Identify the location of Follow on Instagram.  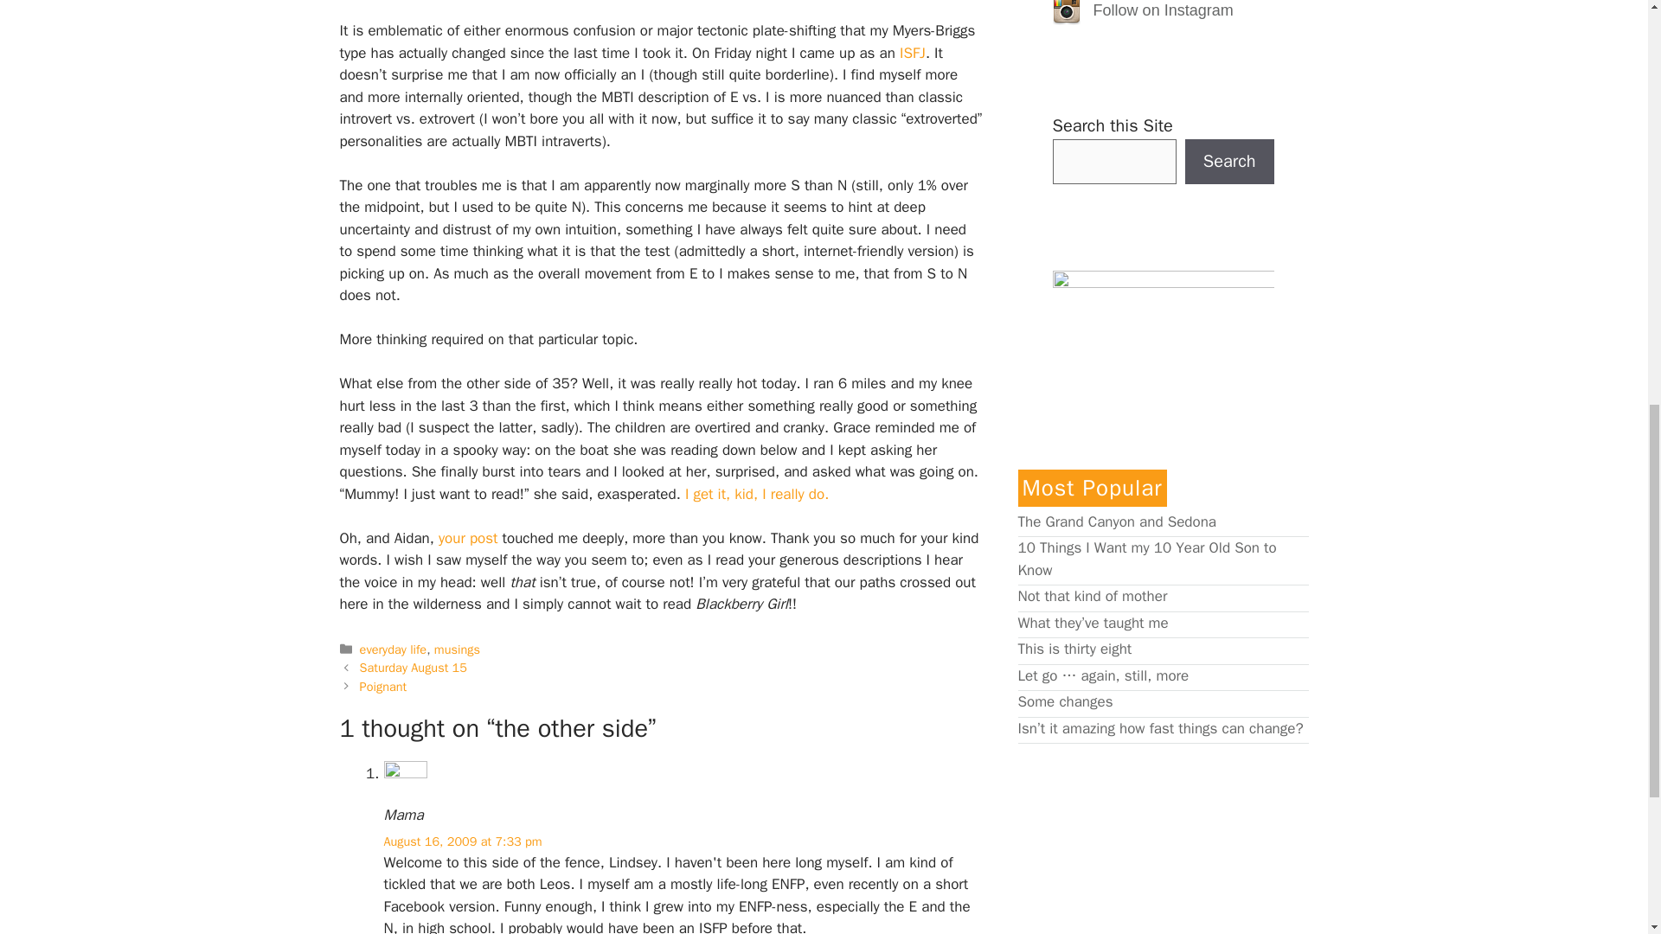
(1159, 10).